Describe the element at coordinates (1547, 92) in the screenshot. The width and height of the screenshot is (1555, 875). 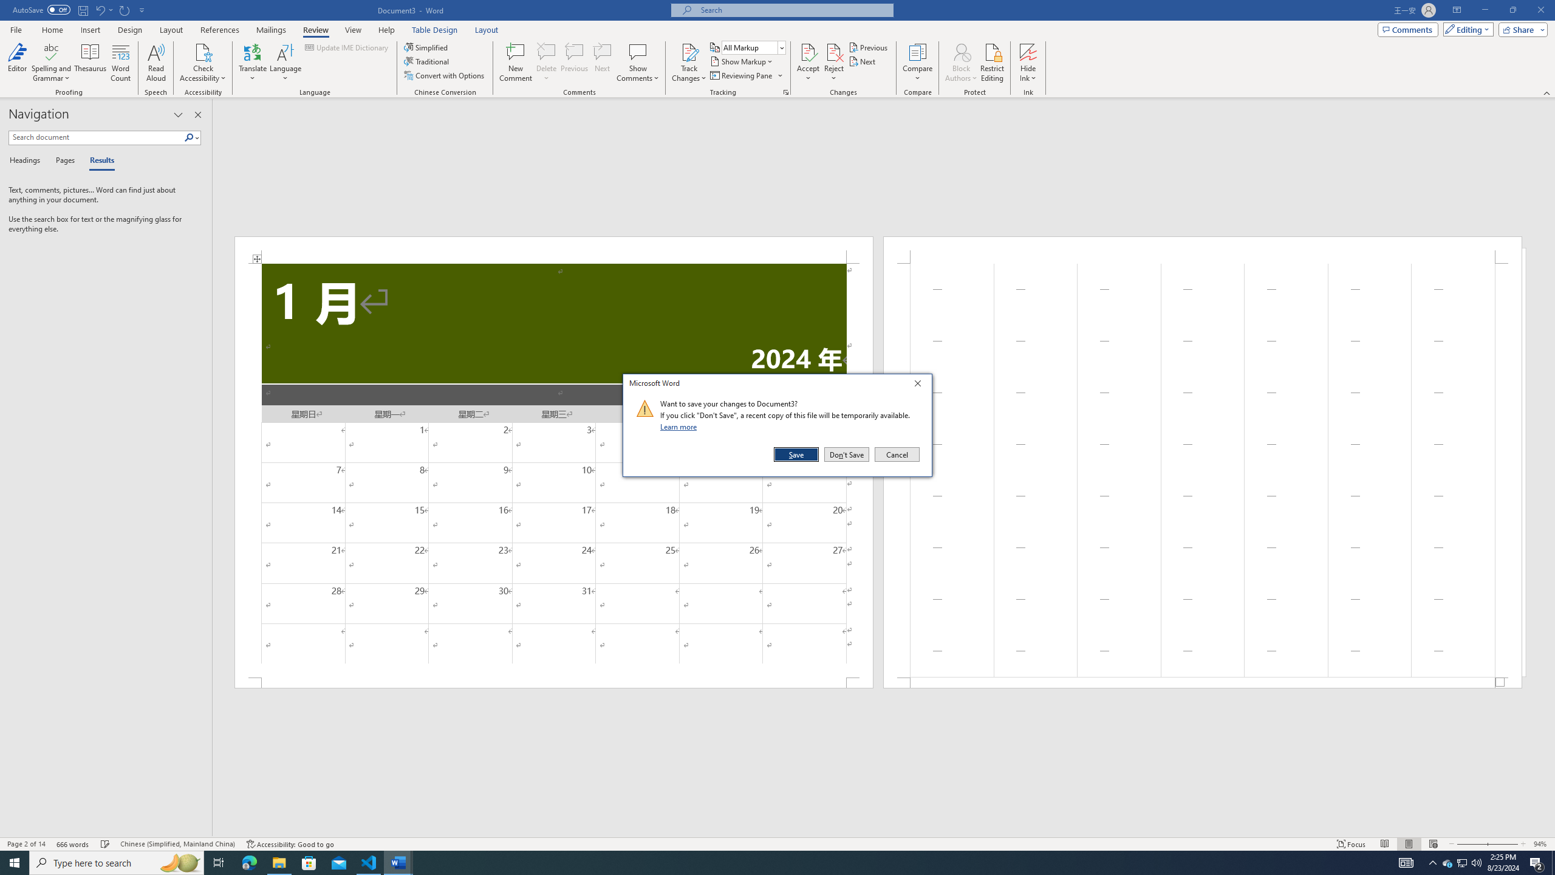
I see `Collapse the Ribbon` at that location.